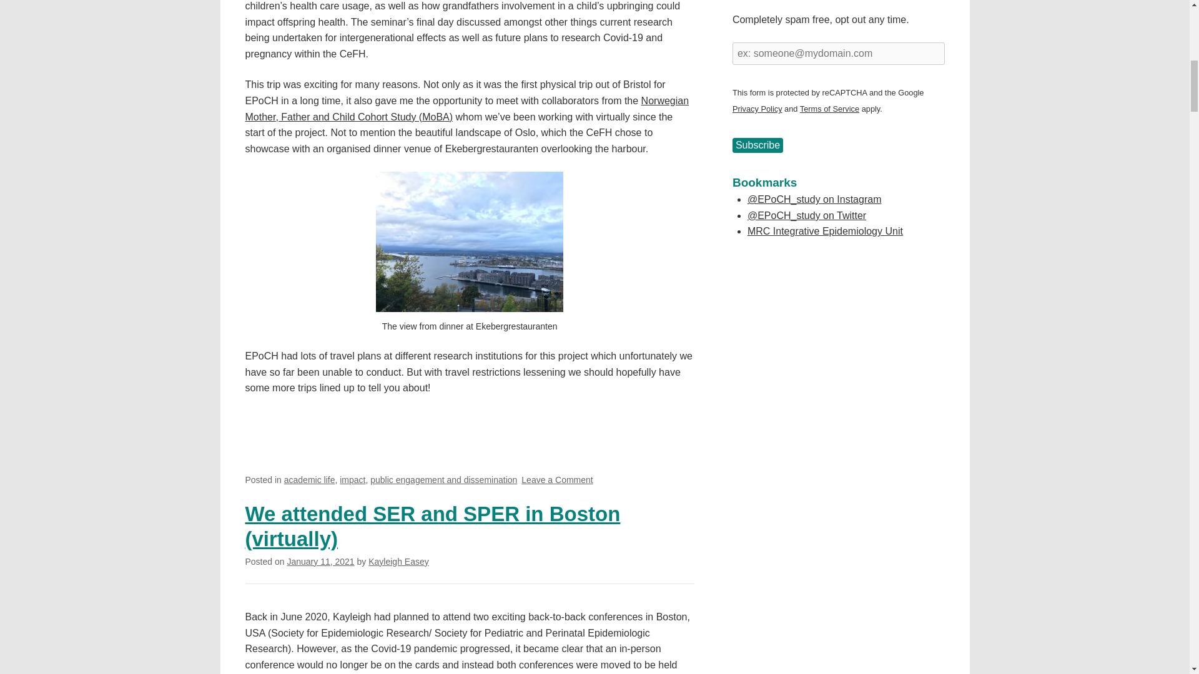  What do you see at coordinates (320, 562) in the screenshot?
I see `public engagement and dissemination` at bounding box center [320, 562].